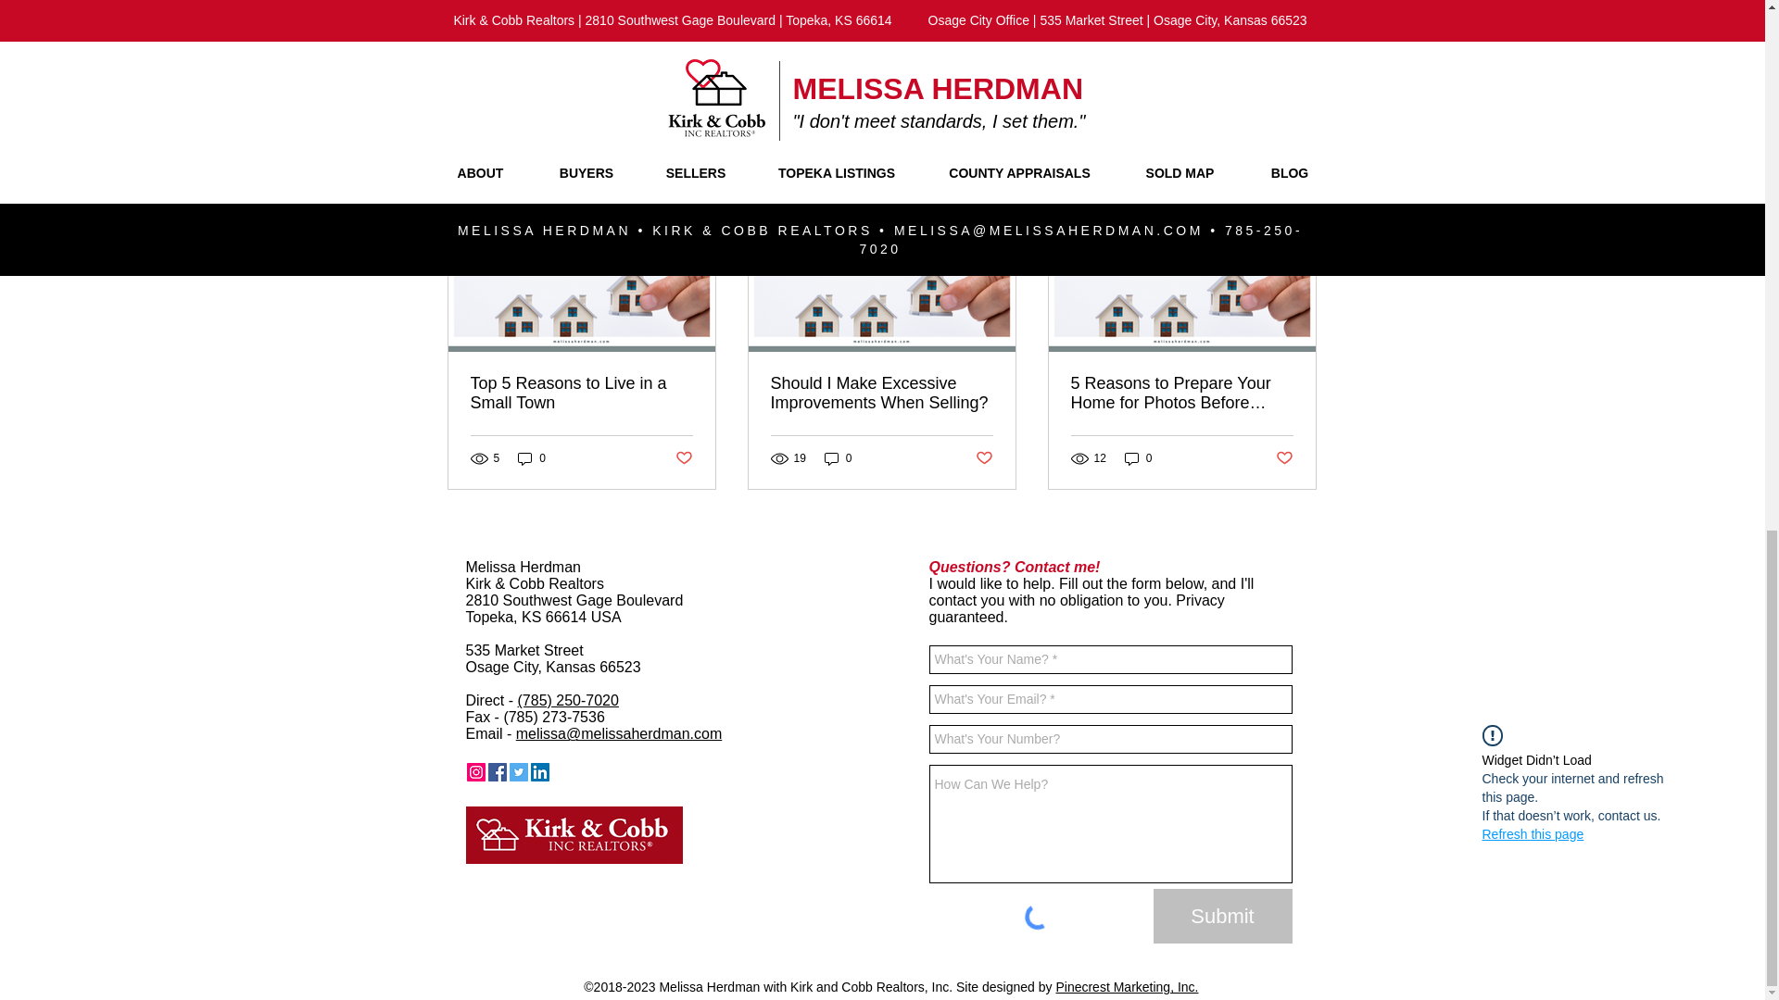 The height and width of the screenshot is (1000, 1779). What do you see at coordinates (576, 772) in the screenshot?
I see `Pin to Pinterest` at bounding box center [576, 772].